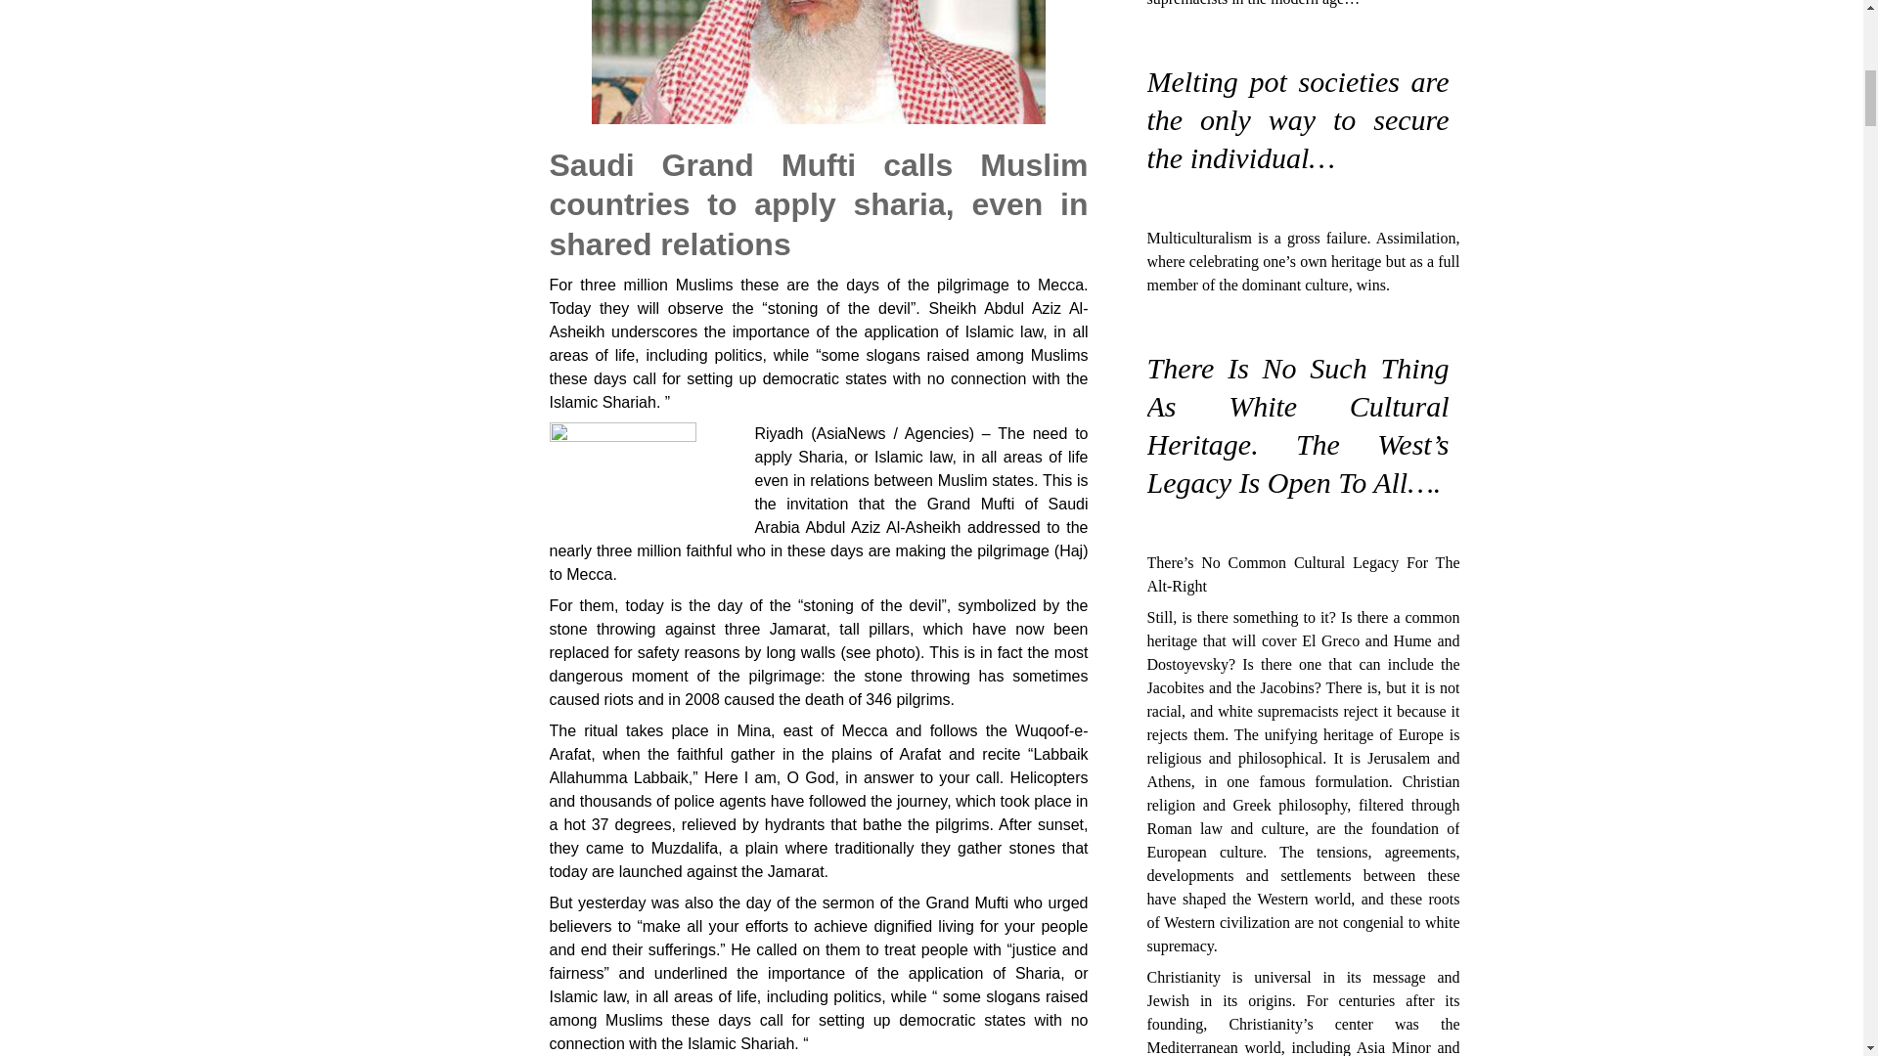 The image size is (1878, 1056). What do you see at coordinates (818, 63) in the screenshot?
I see `saudi Grand-Mufti-Sheikh-Abdul-Aziz-Al-Asheikh` at bounding box center [818, 63].